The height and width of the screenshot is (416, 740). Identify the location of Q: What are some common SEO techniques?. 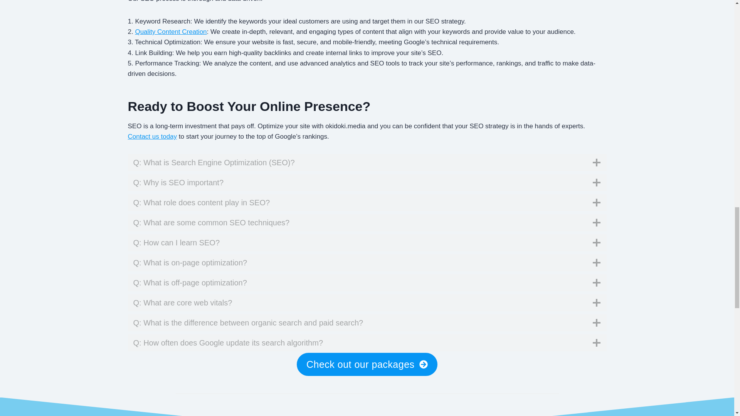
(367, 223).